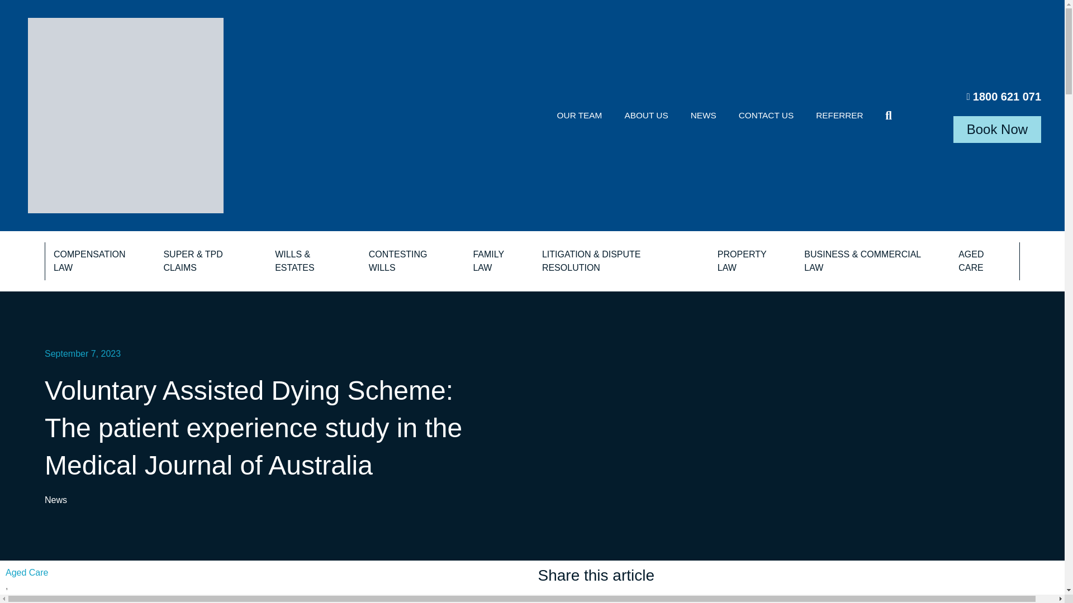 The height and width of the screenshot is (603, 1073). Describe the element at coordinates (646, 115) in the screenshot. I see `ABOUT US` at that location.